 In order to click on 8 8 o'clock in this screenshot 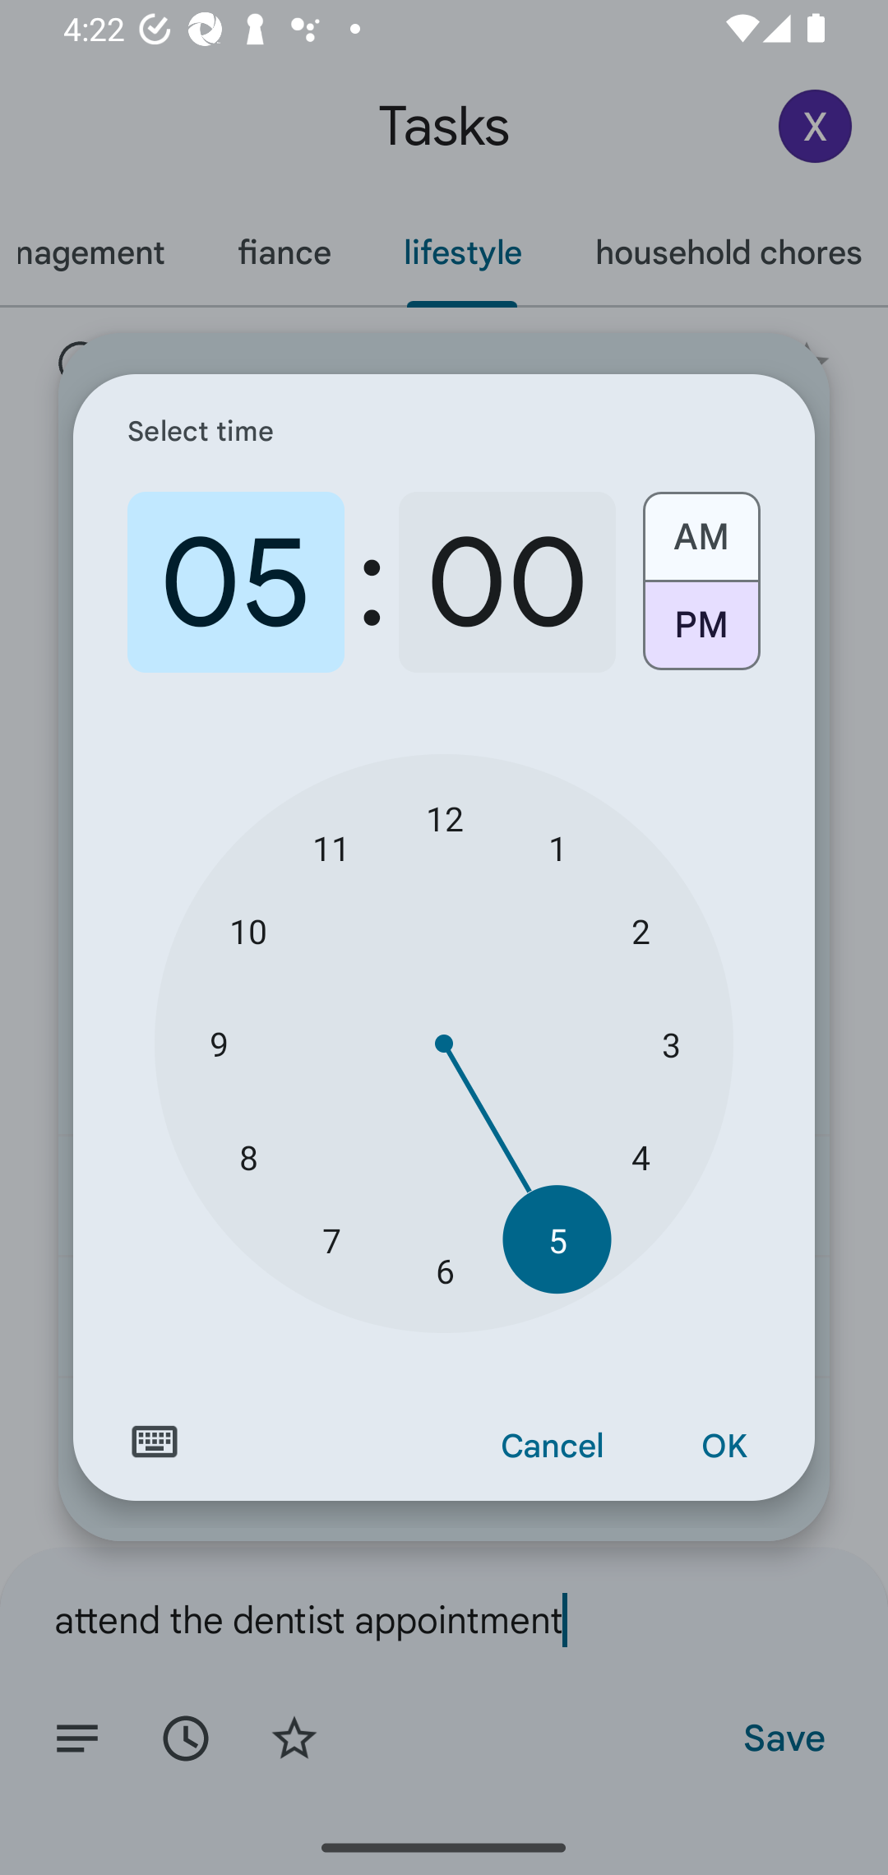, I will do `click(248, 1156)`.